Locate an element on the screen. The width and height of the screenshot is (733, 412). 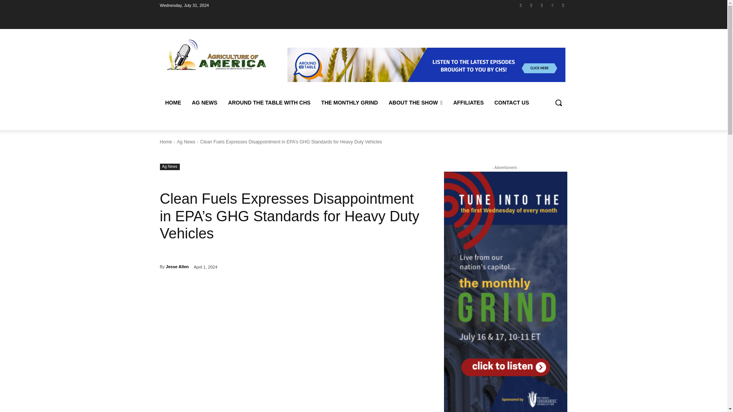
Youtube is located at coordinates (563, 5).